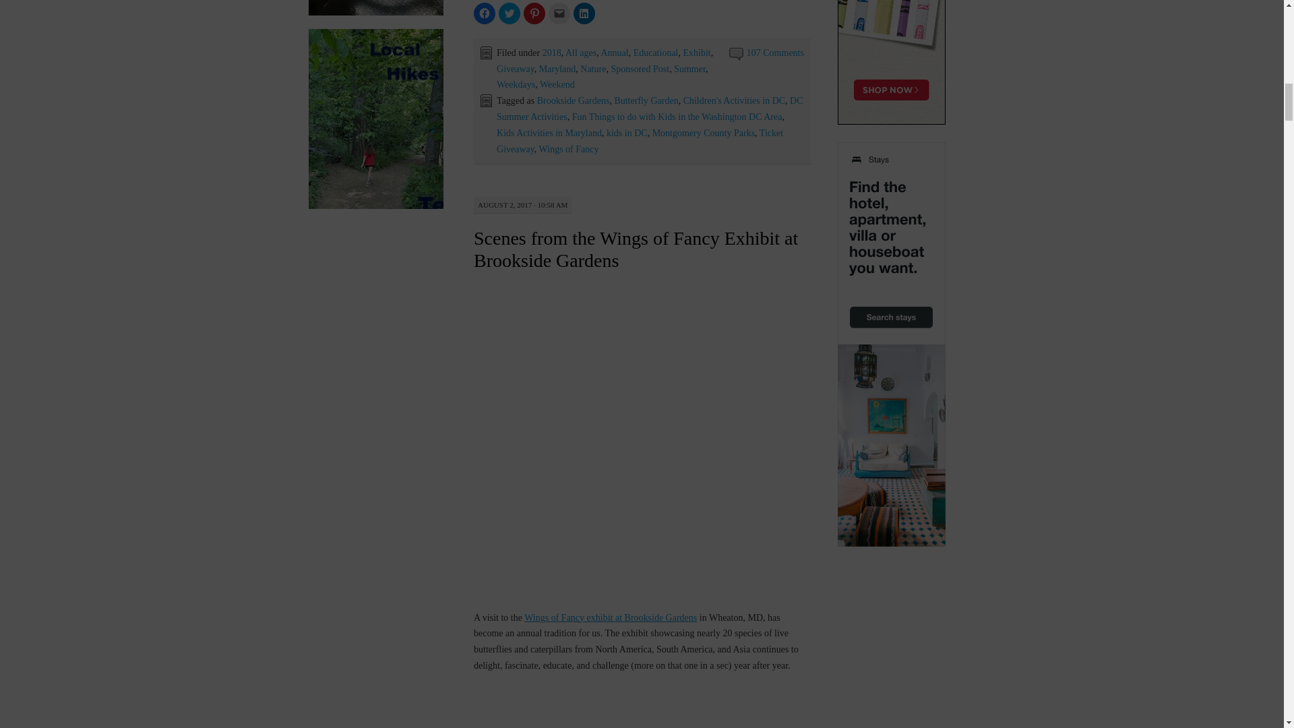 This screenshot has width=1294, height=728. I want to click on Click to share on LinkedIn, so click(584, 13).